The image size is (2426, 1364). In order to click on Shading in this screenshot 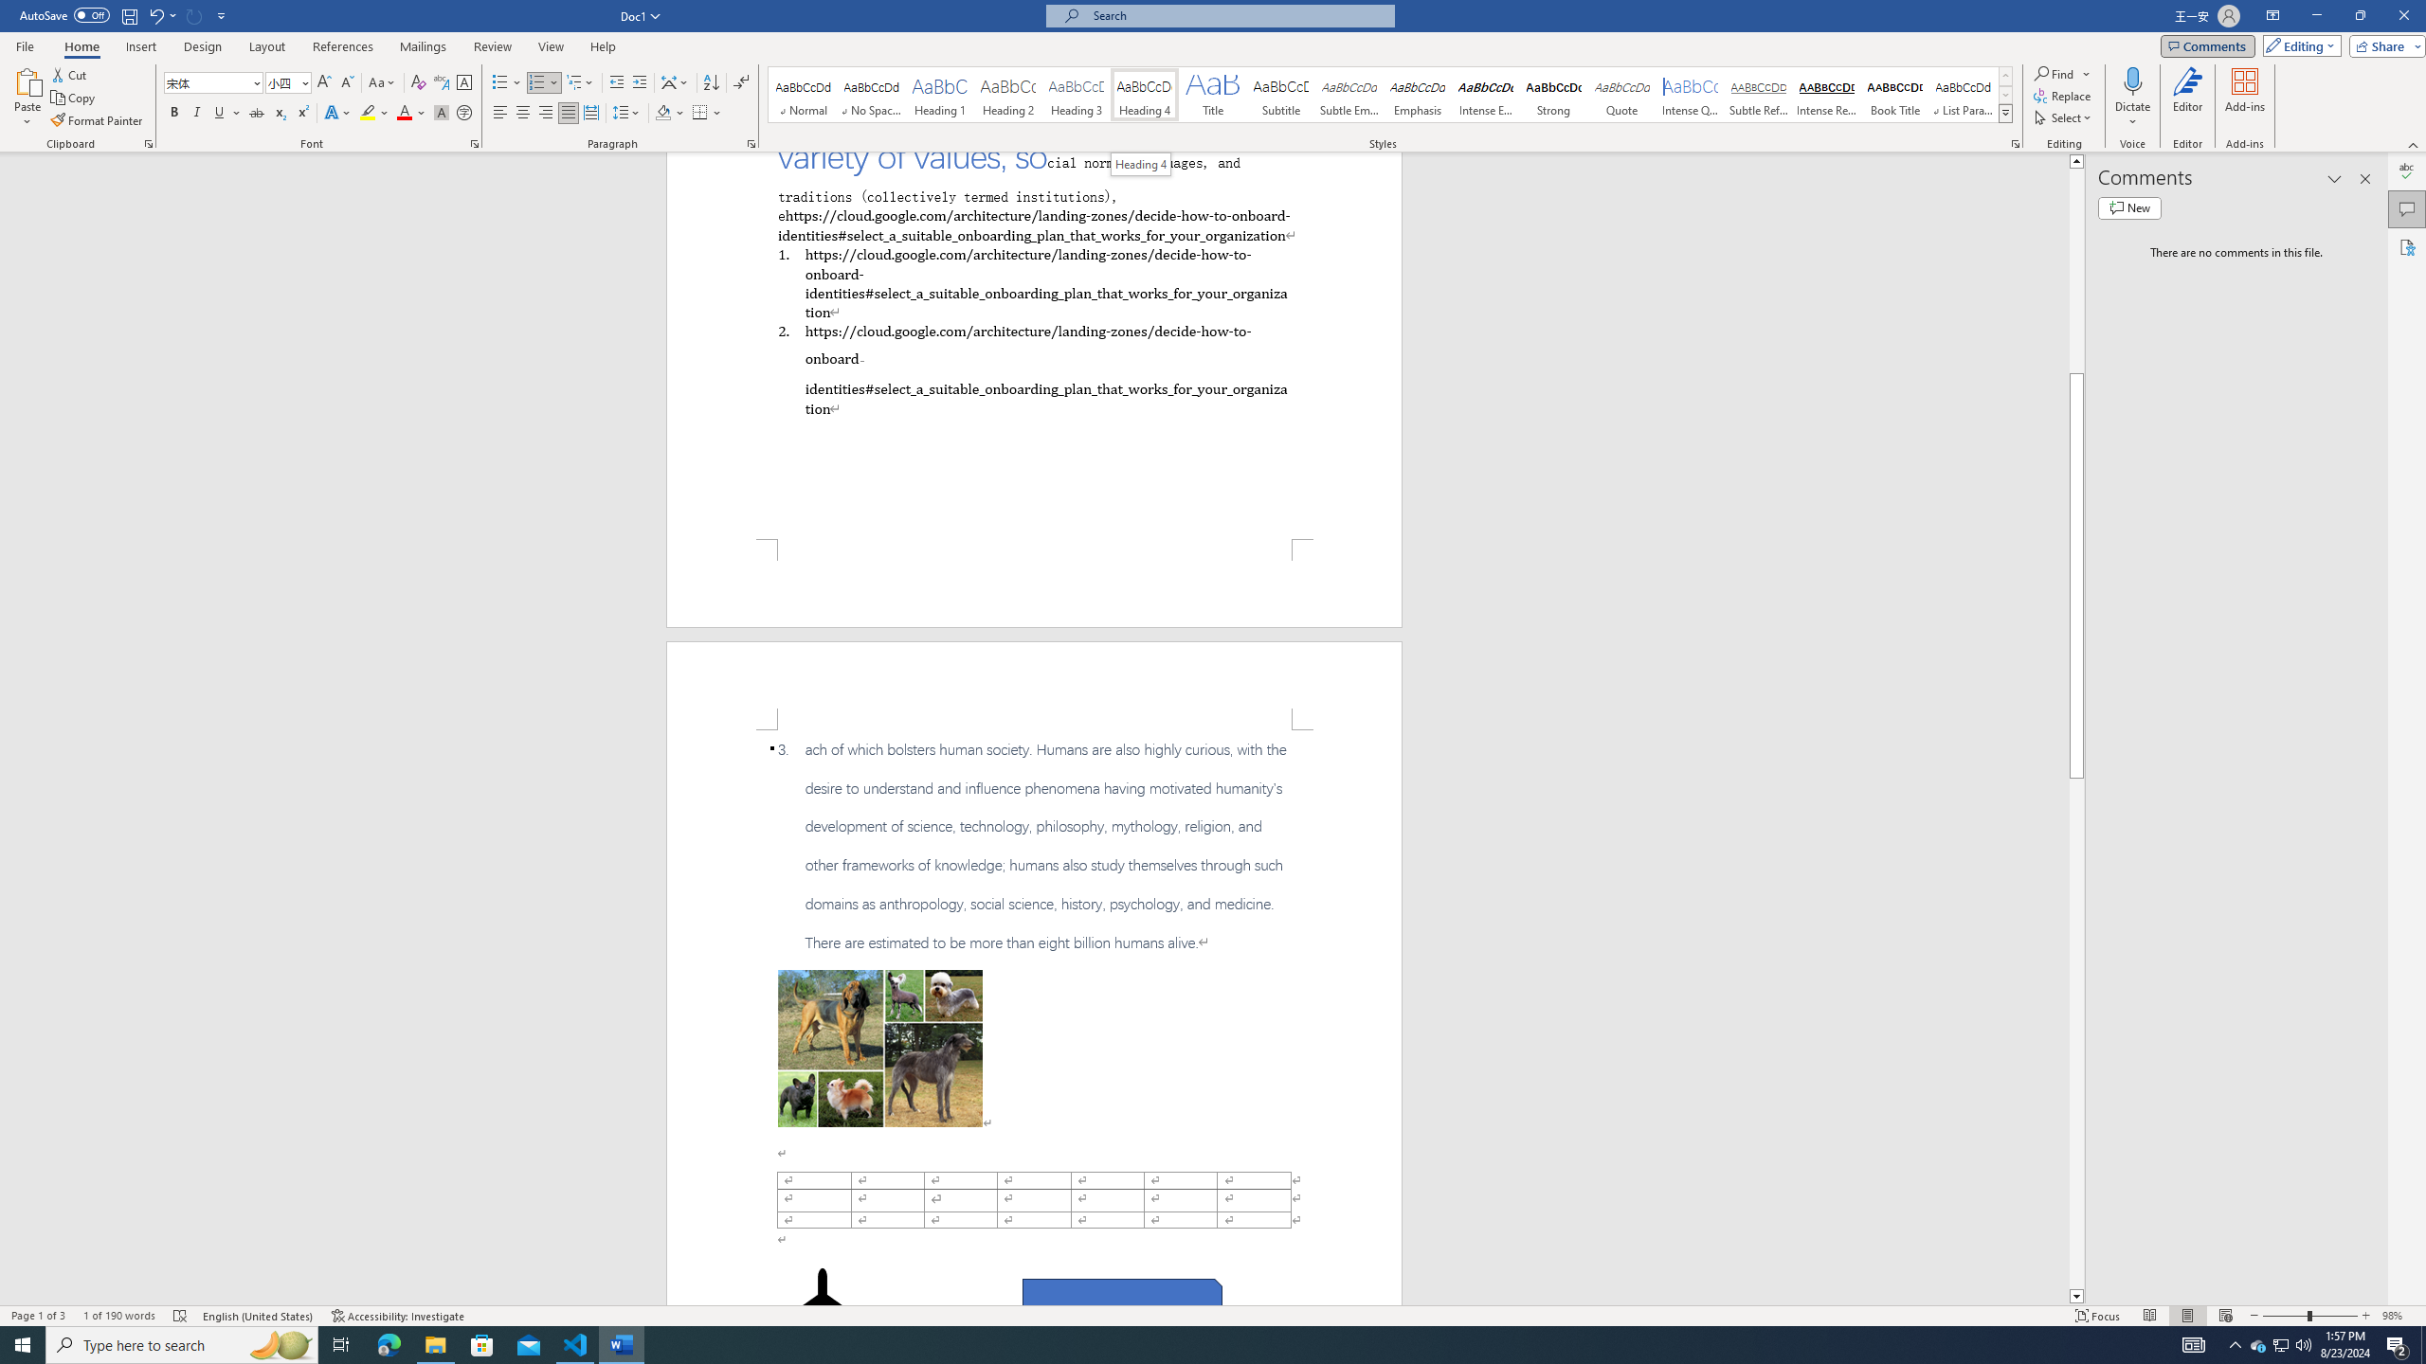, I will do `click(671, 114)`.